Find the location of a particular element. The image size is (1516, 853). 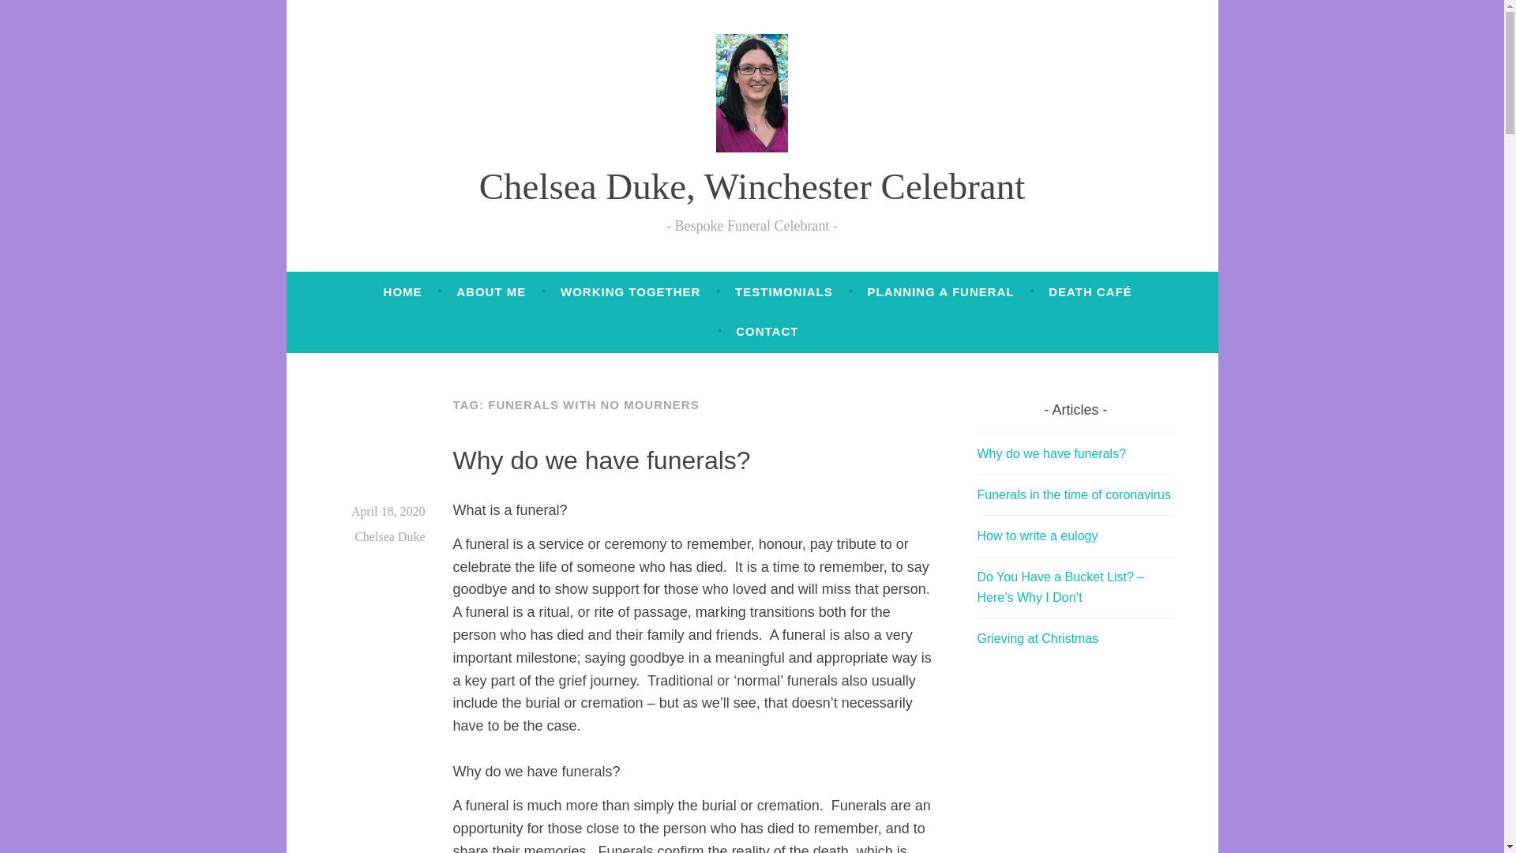

WORKING TOGETHER is located at coordinates (630, 292).